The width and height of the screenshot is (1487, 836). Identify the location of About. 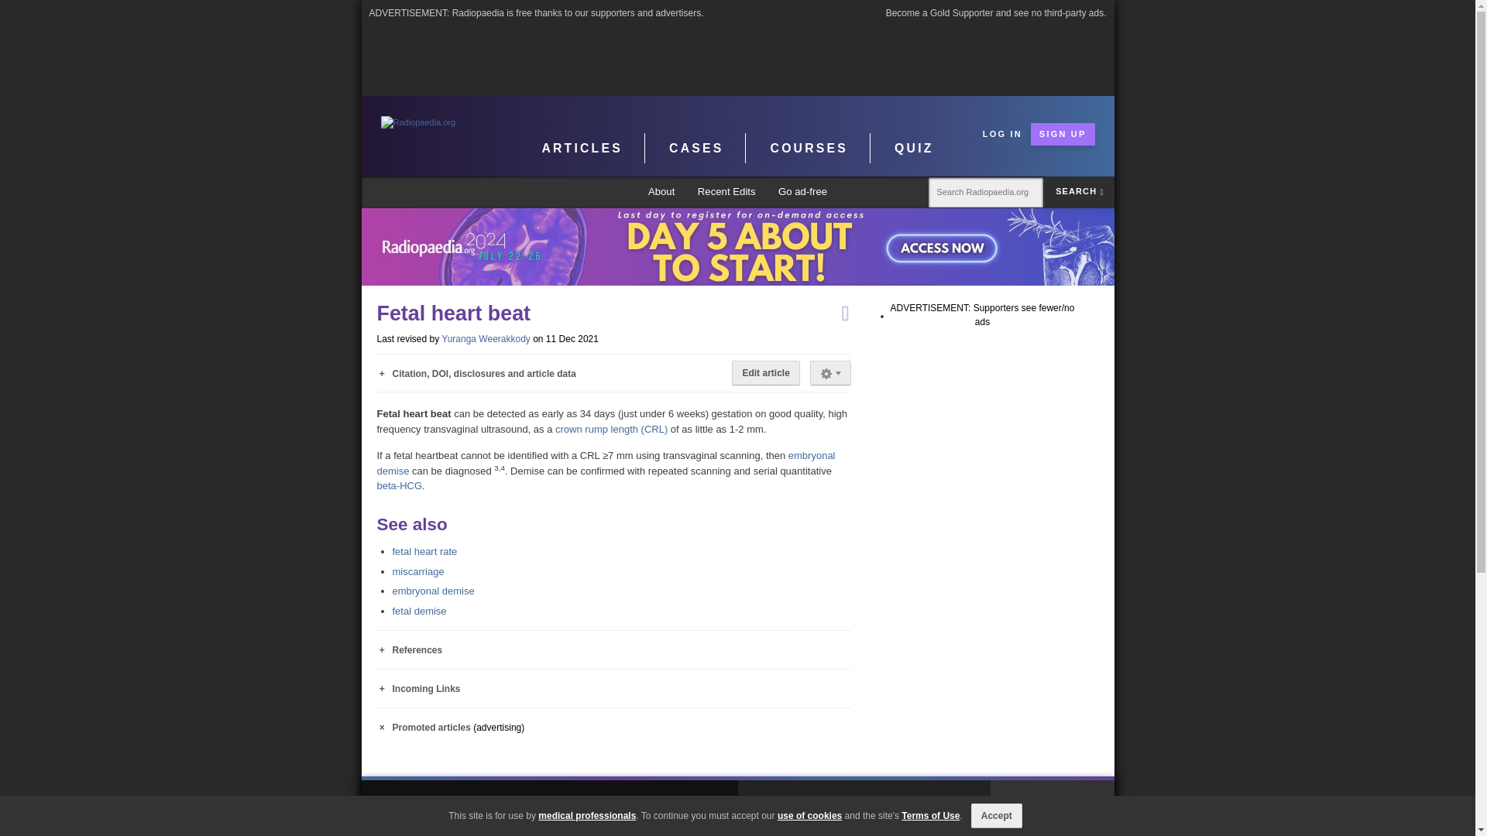
(661, 192).